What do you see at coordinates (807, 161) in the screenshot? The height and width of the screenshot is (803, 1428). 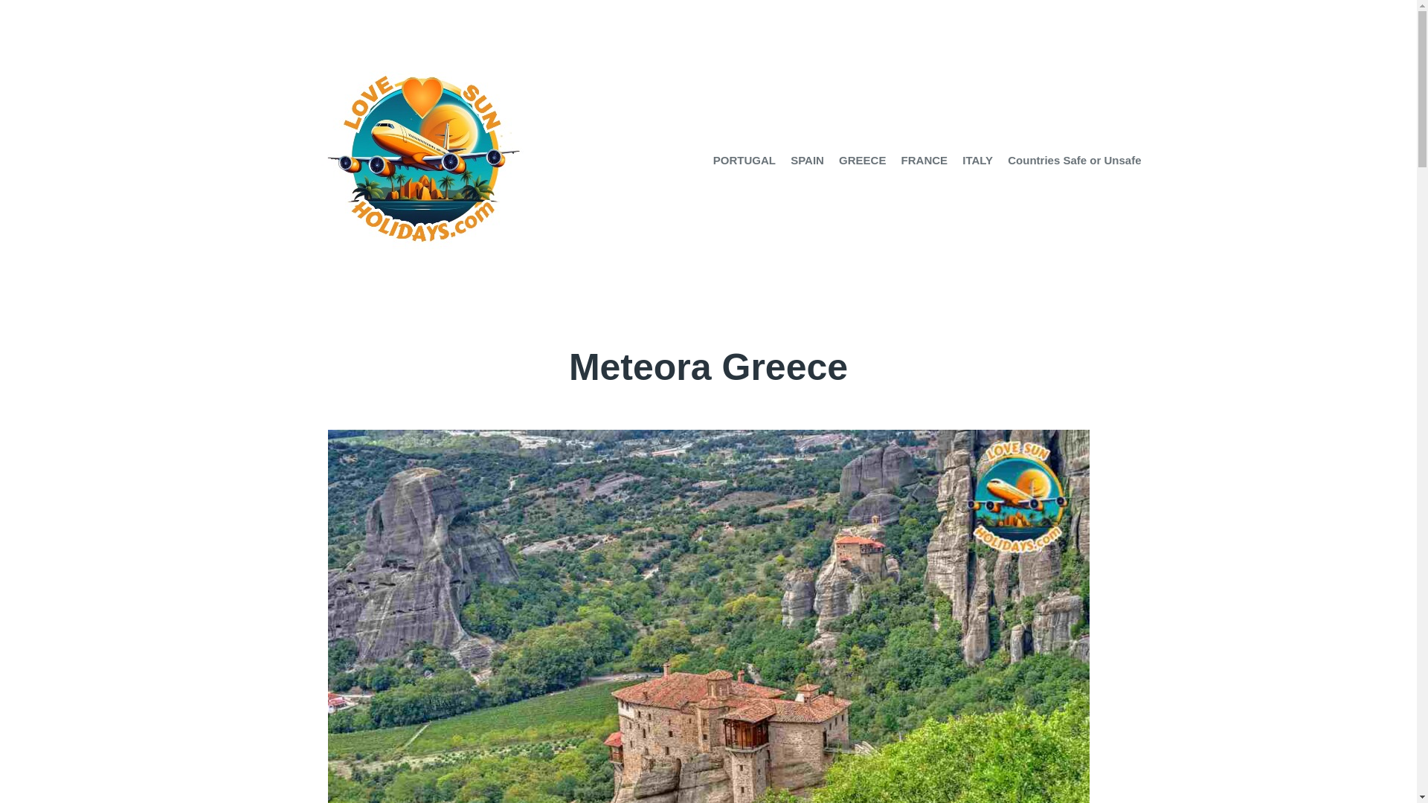 I see `SPAIN` at bounding box center [807, 161].